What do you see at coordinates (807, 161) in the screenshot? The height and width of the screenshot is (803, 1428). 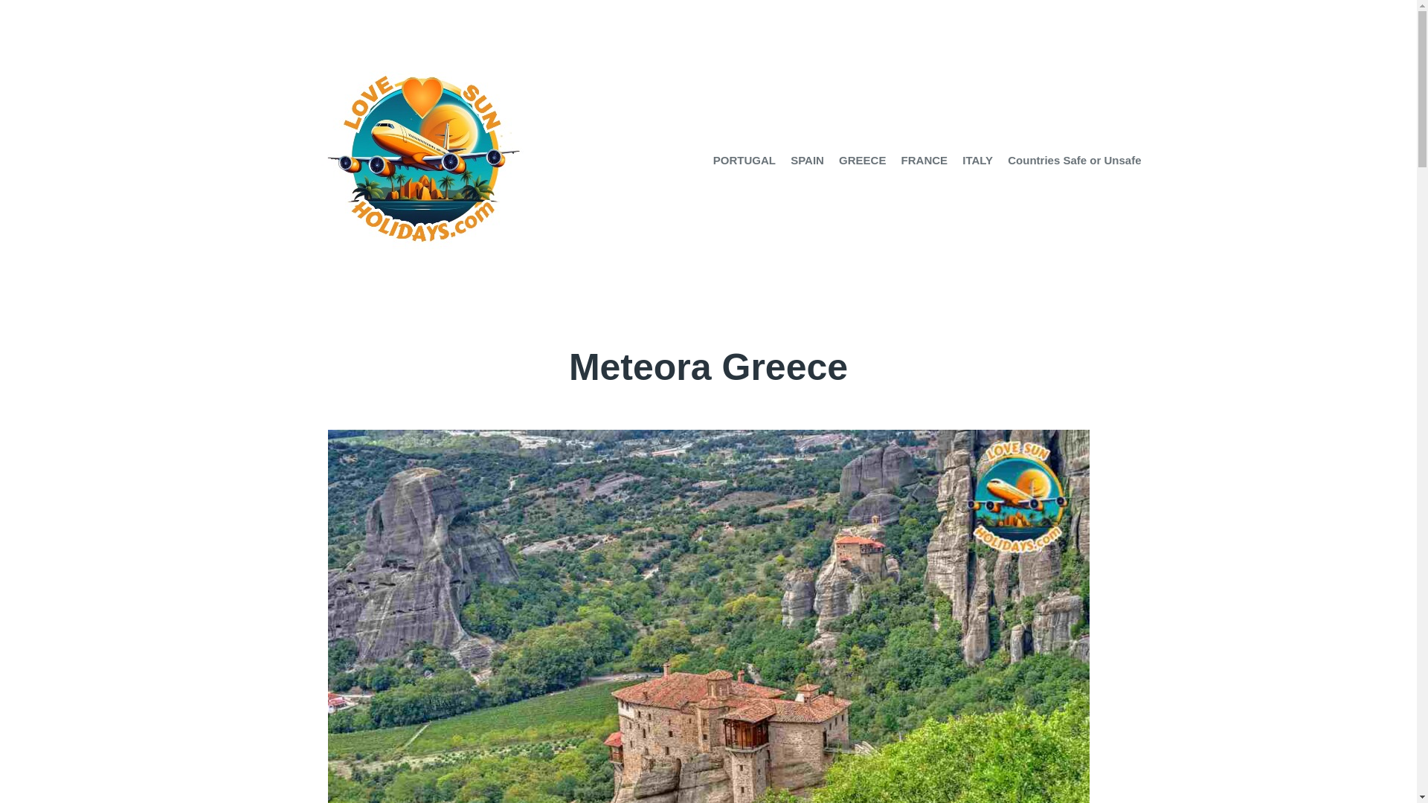 I see `SPAIN` at bounding box center [807, 161].